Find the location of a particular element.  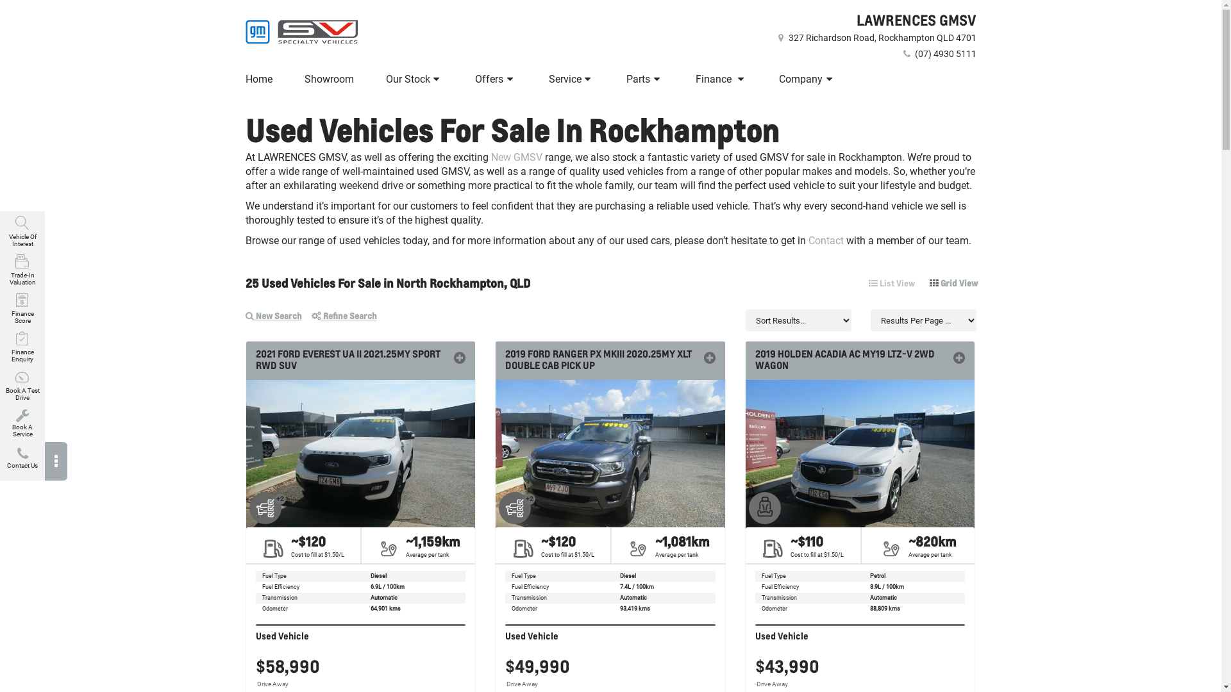

2019 HOLDEN ACADIA AC MY19 LTZ-V 2WD WAGON is located at coordinates (860, 360).